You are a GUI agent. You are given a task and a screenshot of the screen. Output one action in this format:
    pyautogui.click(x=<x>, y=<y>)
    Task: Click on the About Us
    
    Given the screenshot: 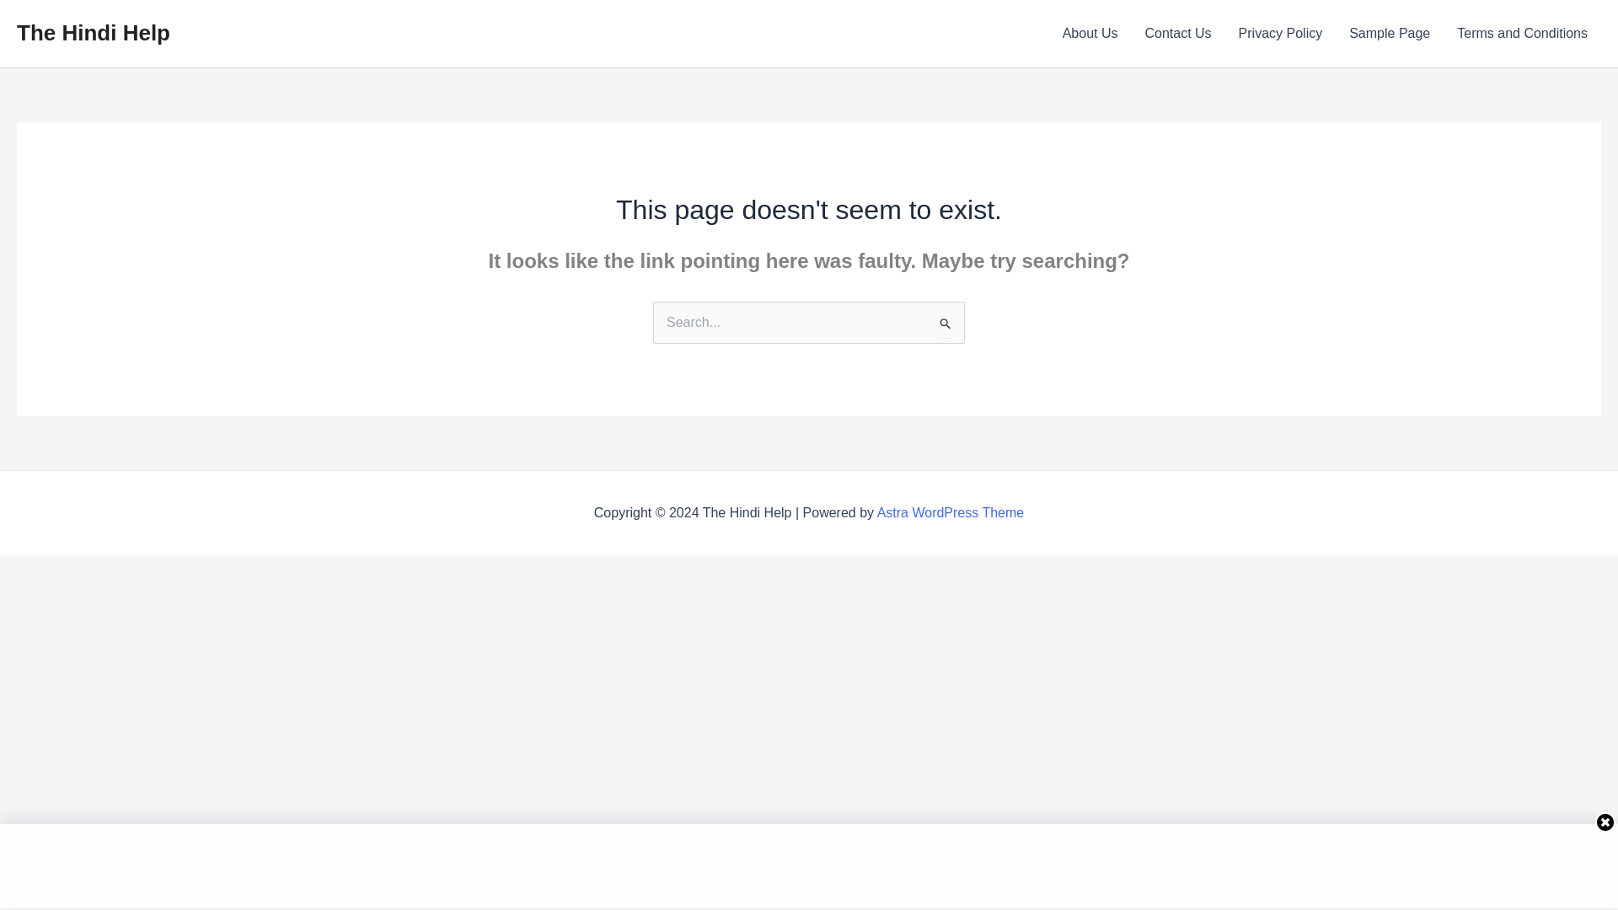 What is the action you would take?
    pyautogui.click(x=1090, y=34)
    